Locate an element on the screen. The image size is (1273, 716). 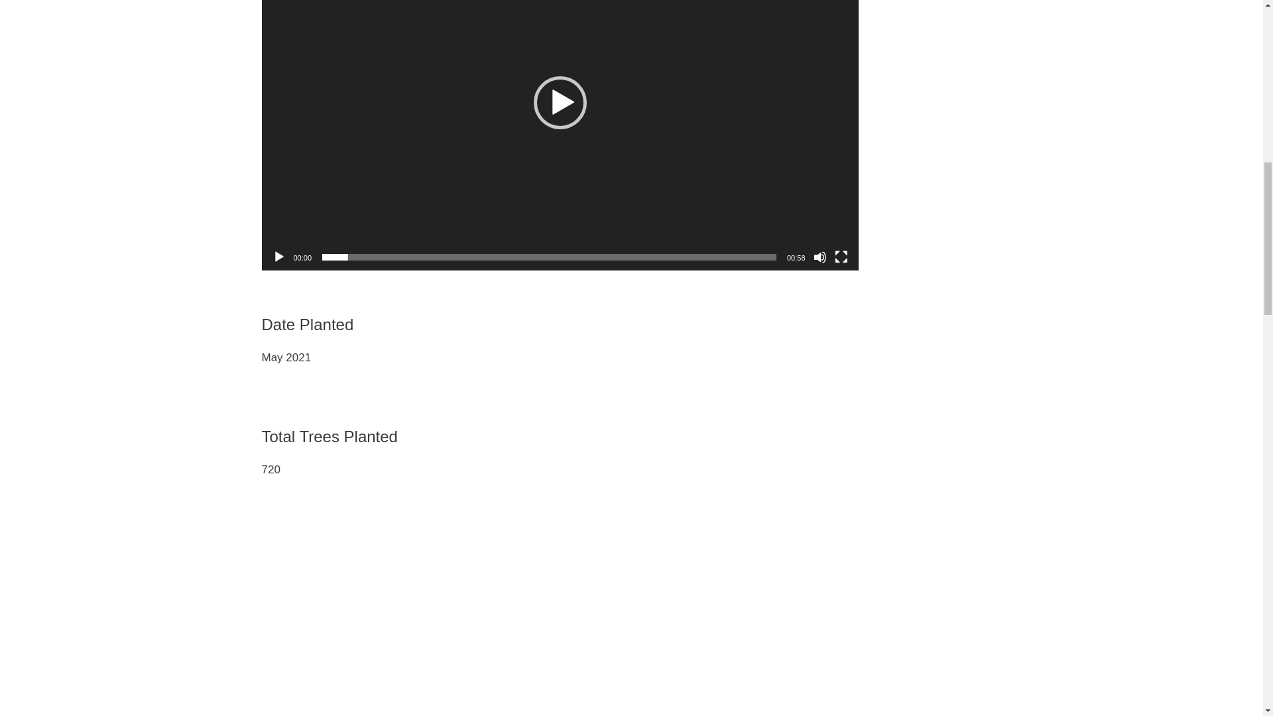
Mute is located at coordinates (819, 257).